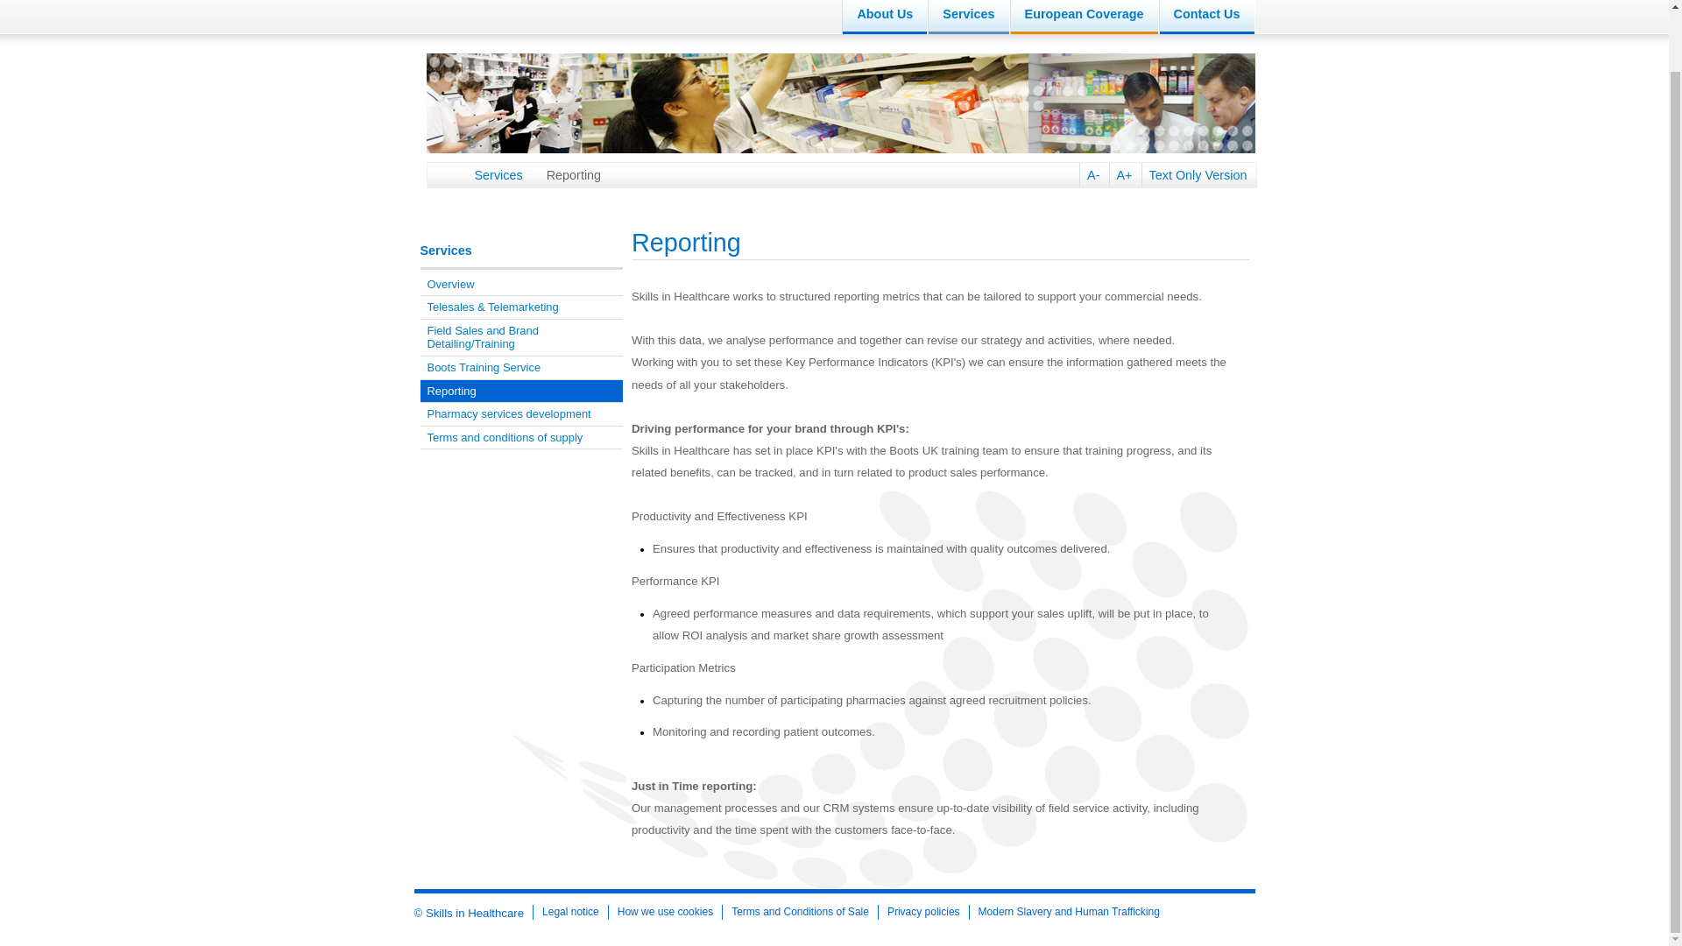 This screenshot has width=1682, height=946. Describe the element at coordinates (522, 286) in the screenshot. I see `Overview` at that location.